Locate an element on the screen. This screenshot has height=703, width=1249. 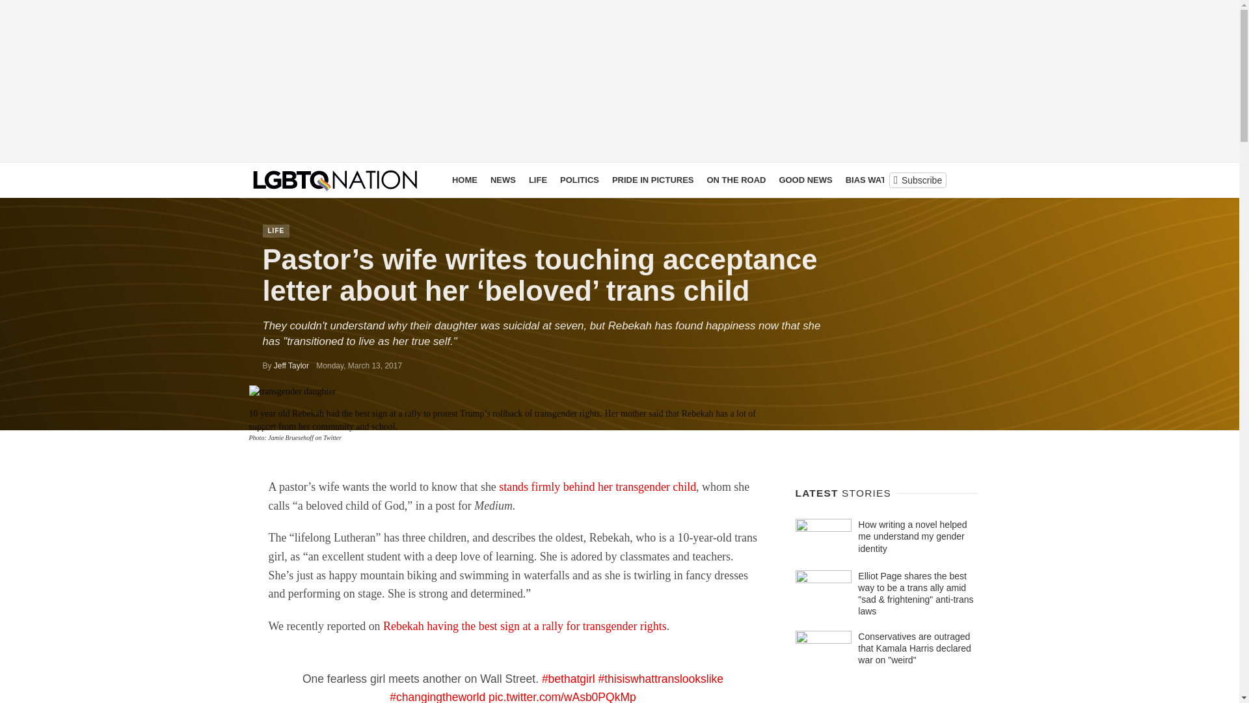
Posts by Jeff Taylor is located at coordinates (291, 366).